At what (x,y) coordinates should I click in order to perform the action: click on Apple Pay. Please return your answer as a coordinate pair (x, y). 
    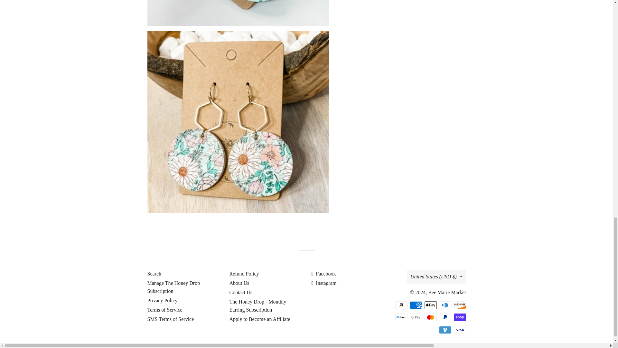
    Looking at the image, I should click on (430, 305).